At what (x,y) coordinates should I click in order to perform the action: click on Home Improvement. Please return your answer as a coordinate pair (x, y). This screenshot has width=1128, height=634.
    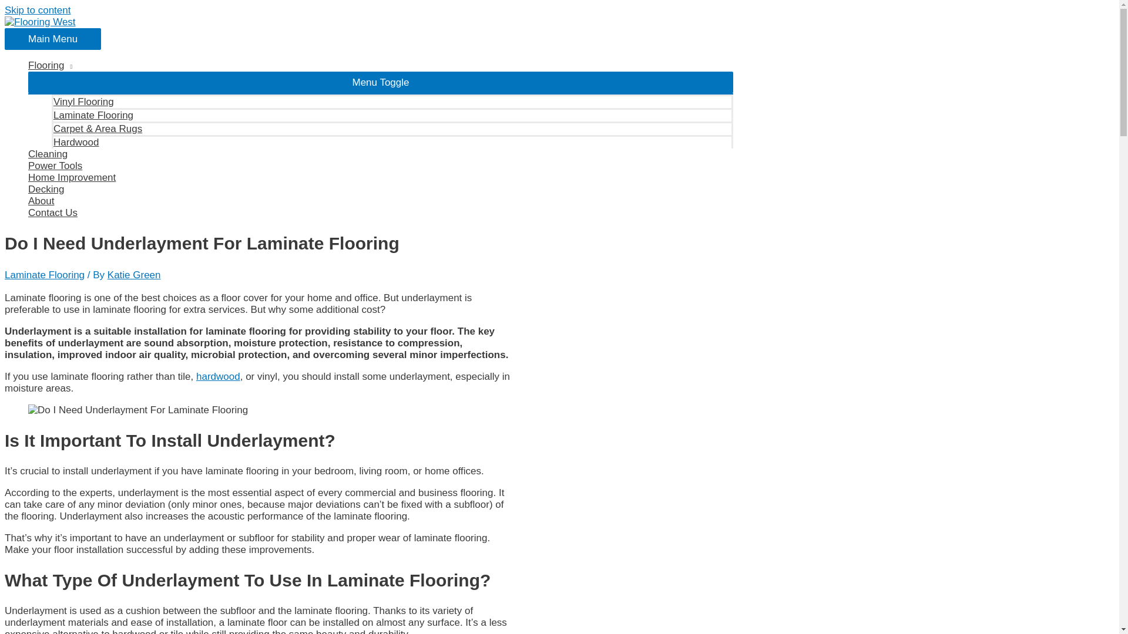
    Looking at the image, I should click on (381, 177).